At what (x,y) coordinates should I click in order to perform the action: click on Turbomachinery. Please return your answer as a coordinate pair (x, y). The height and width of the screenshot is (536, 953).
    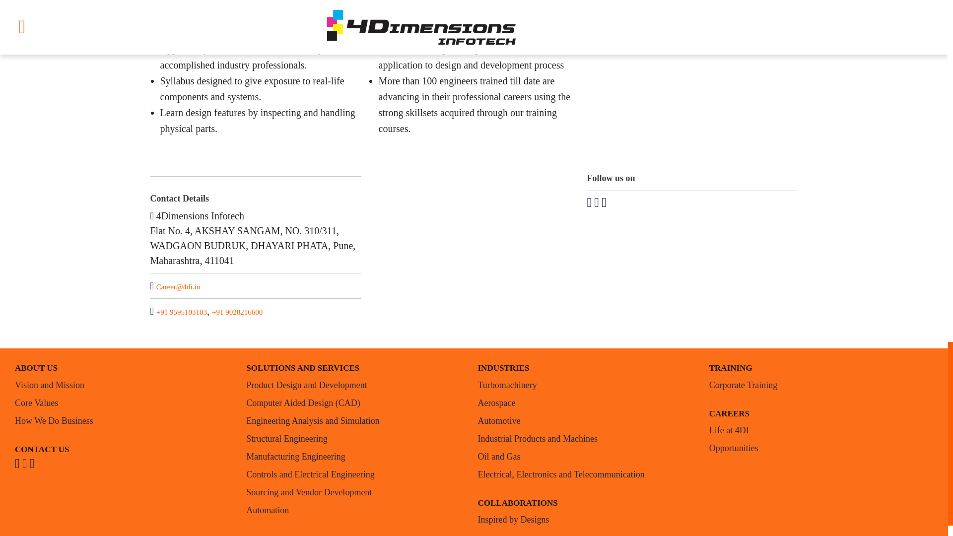
    Looking at the image, I should click on (589, 385).